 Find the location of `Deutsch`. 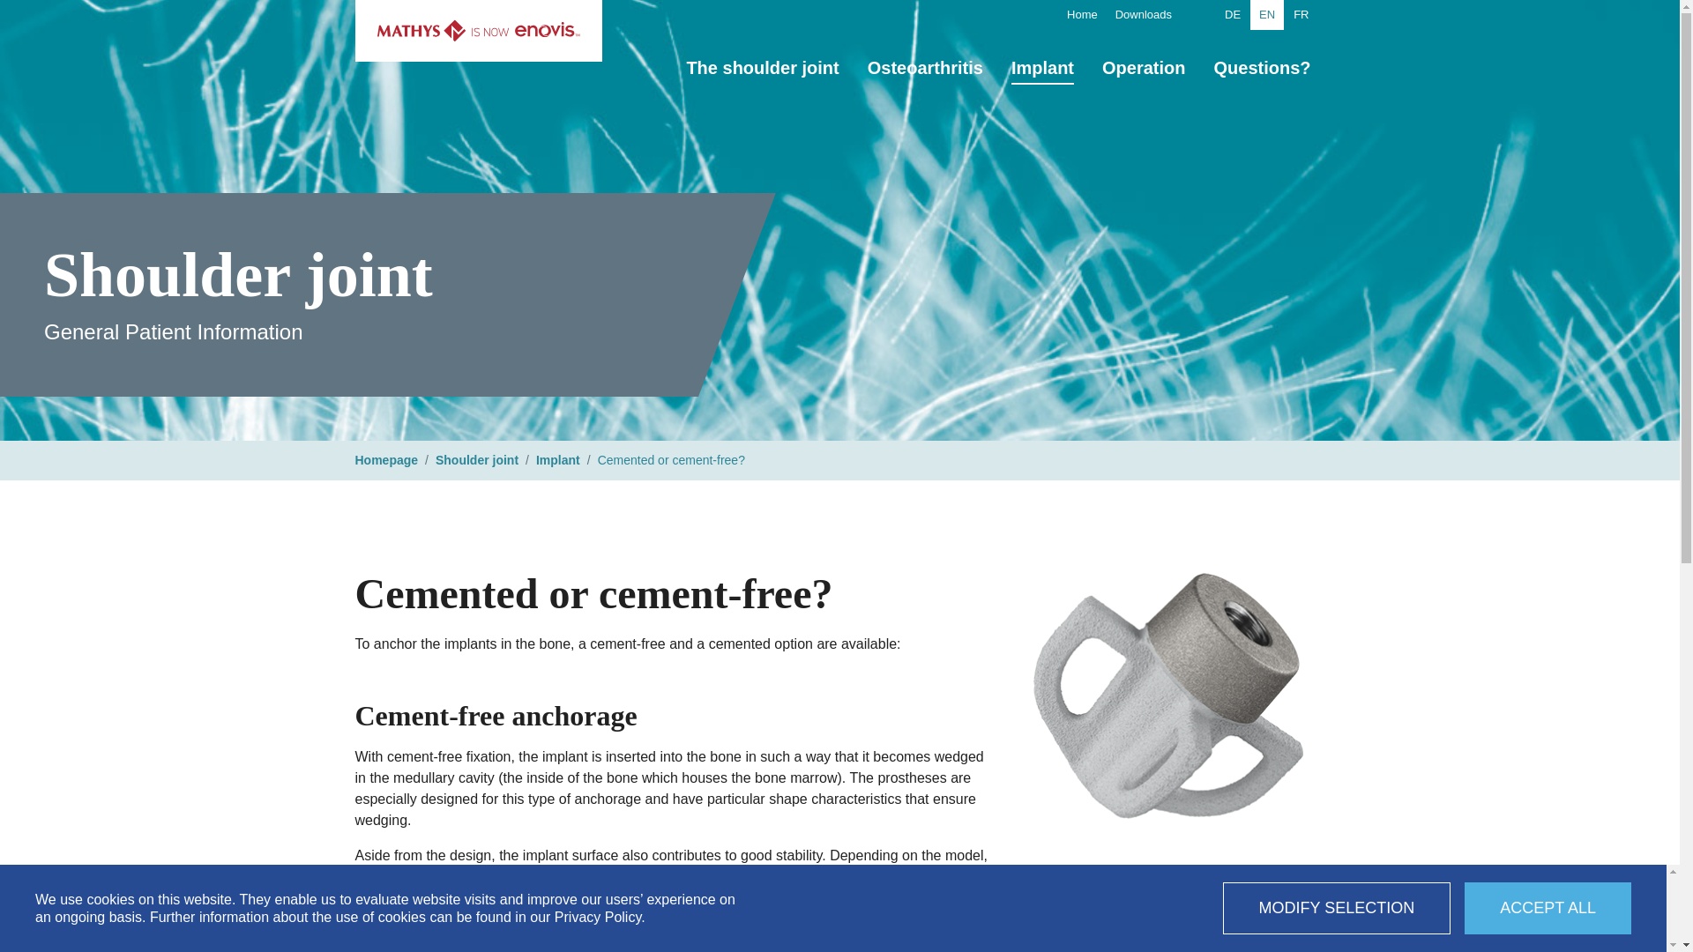

Deutsch is located at coordinates (1232, 14).